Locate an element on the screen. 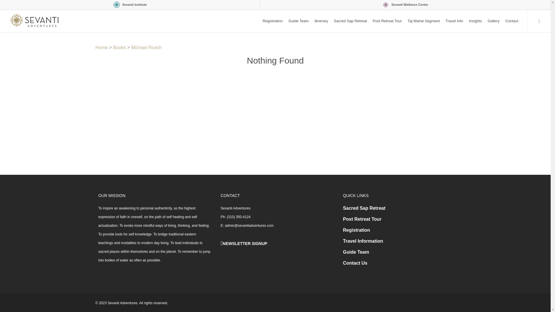 The width and height of the screenshot is (555, 312). Post Retreat Tour is located at coordinates (387, 21).